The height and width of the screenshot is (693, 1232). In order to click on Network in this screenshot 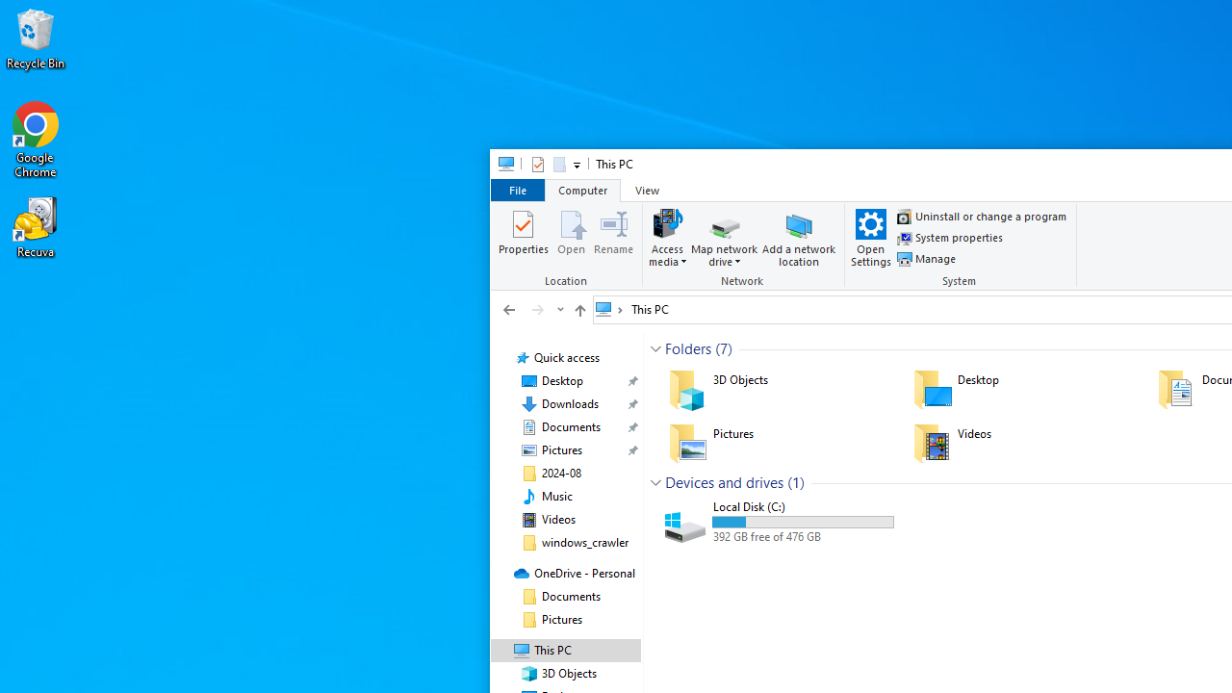, I will do `click(745, 246)`.